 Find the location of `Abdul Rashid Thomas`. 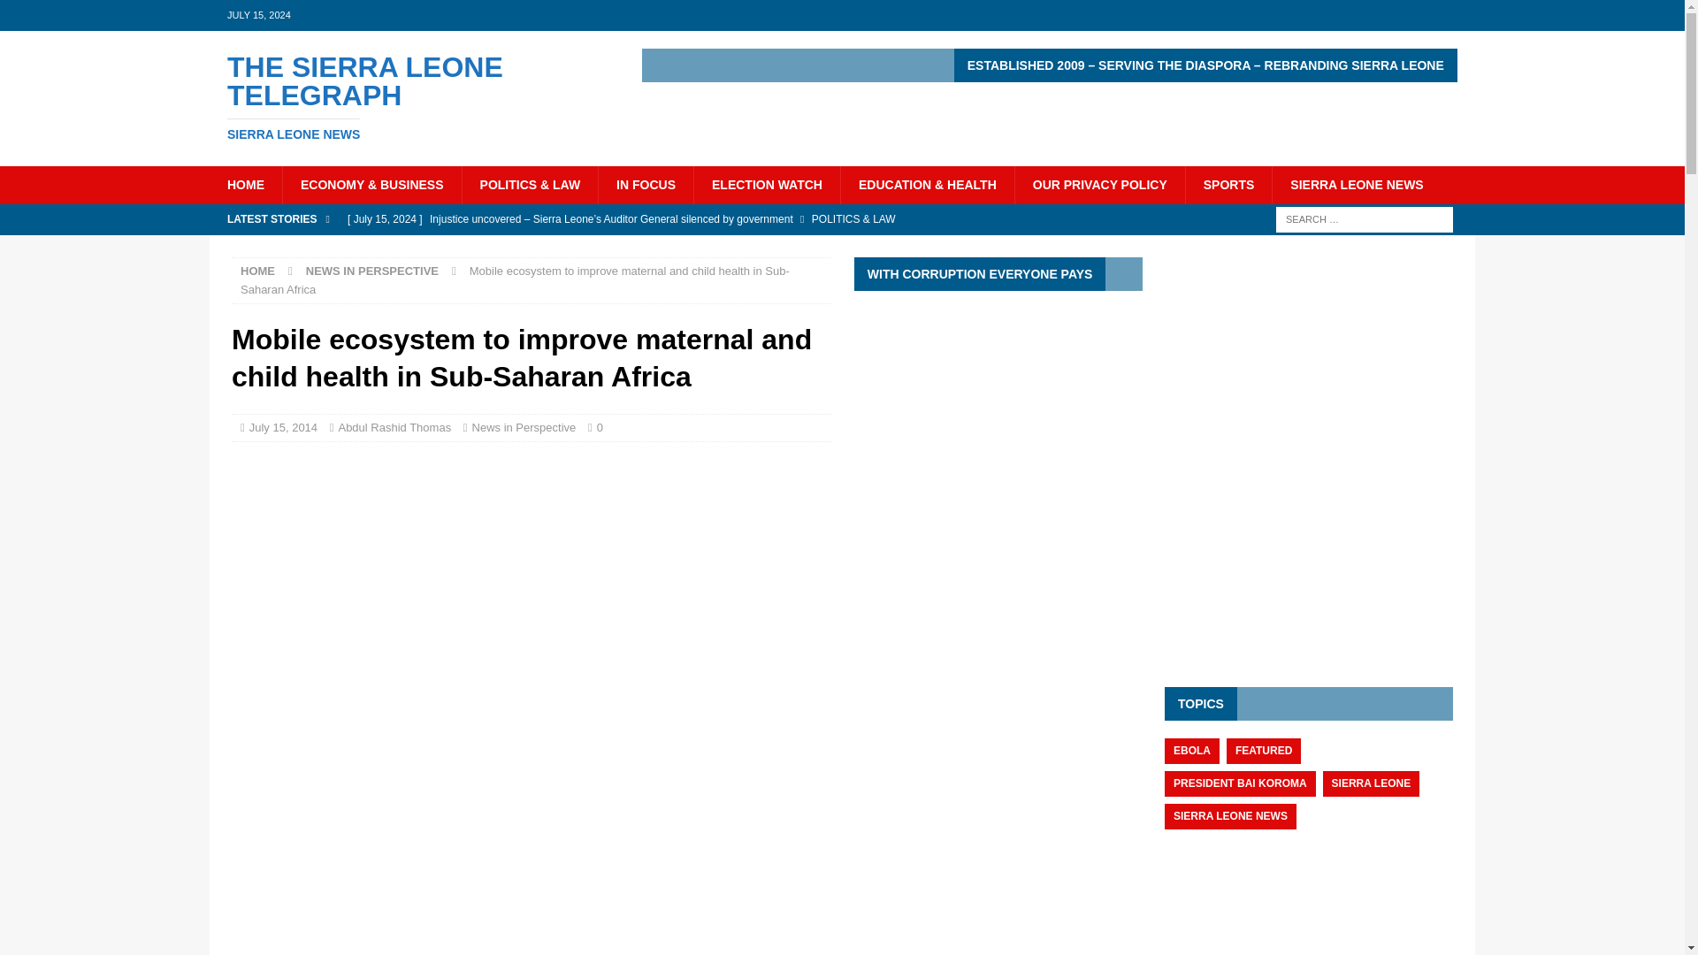

Abdul Rashid Thomas is located at coordinates (65, 14).